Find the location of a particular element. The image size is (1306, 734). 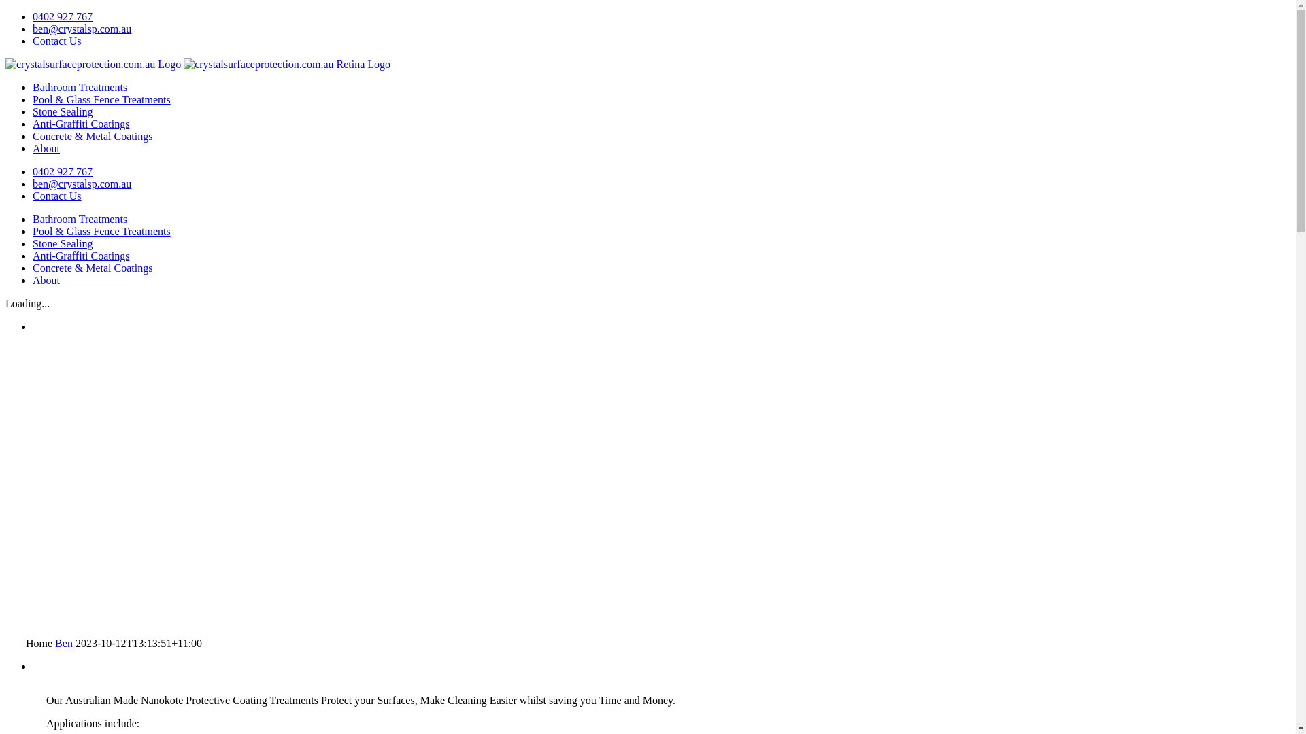

Concrete & Metal Coatings is located at coordinates (93, 268).